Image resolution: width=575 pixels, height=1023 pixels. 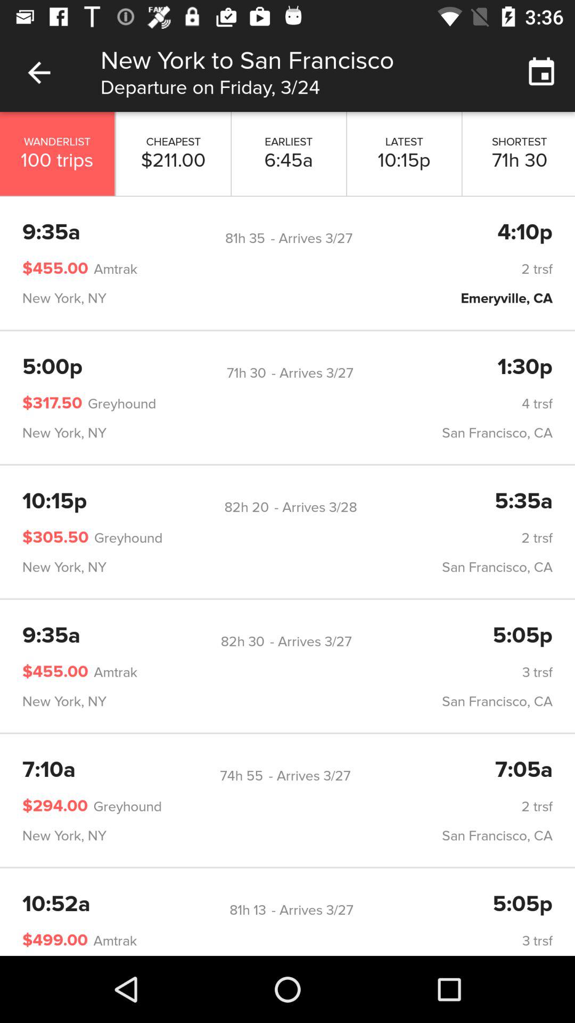 What do you see at coordinates (242, 642) in the screenshot?
I see `press the item to the left of the - arrives 3/27` at bounding box center [242, 642].